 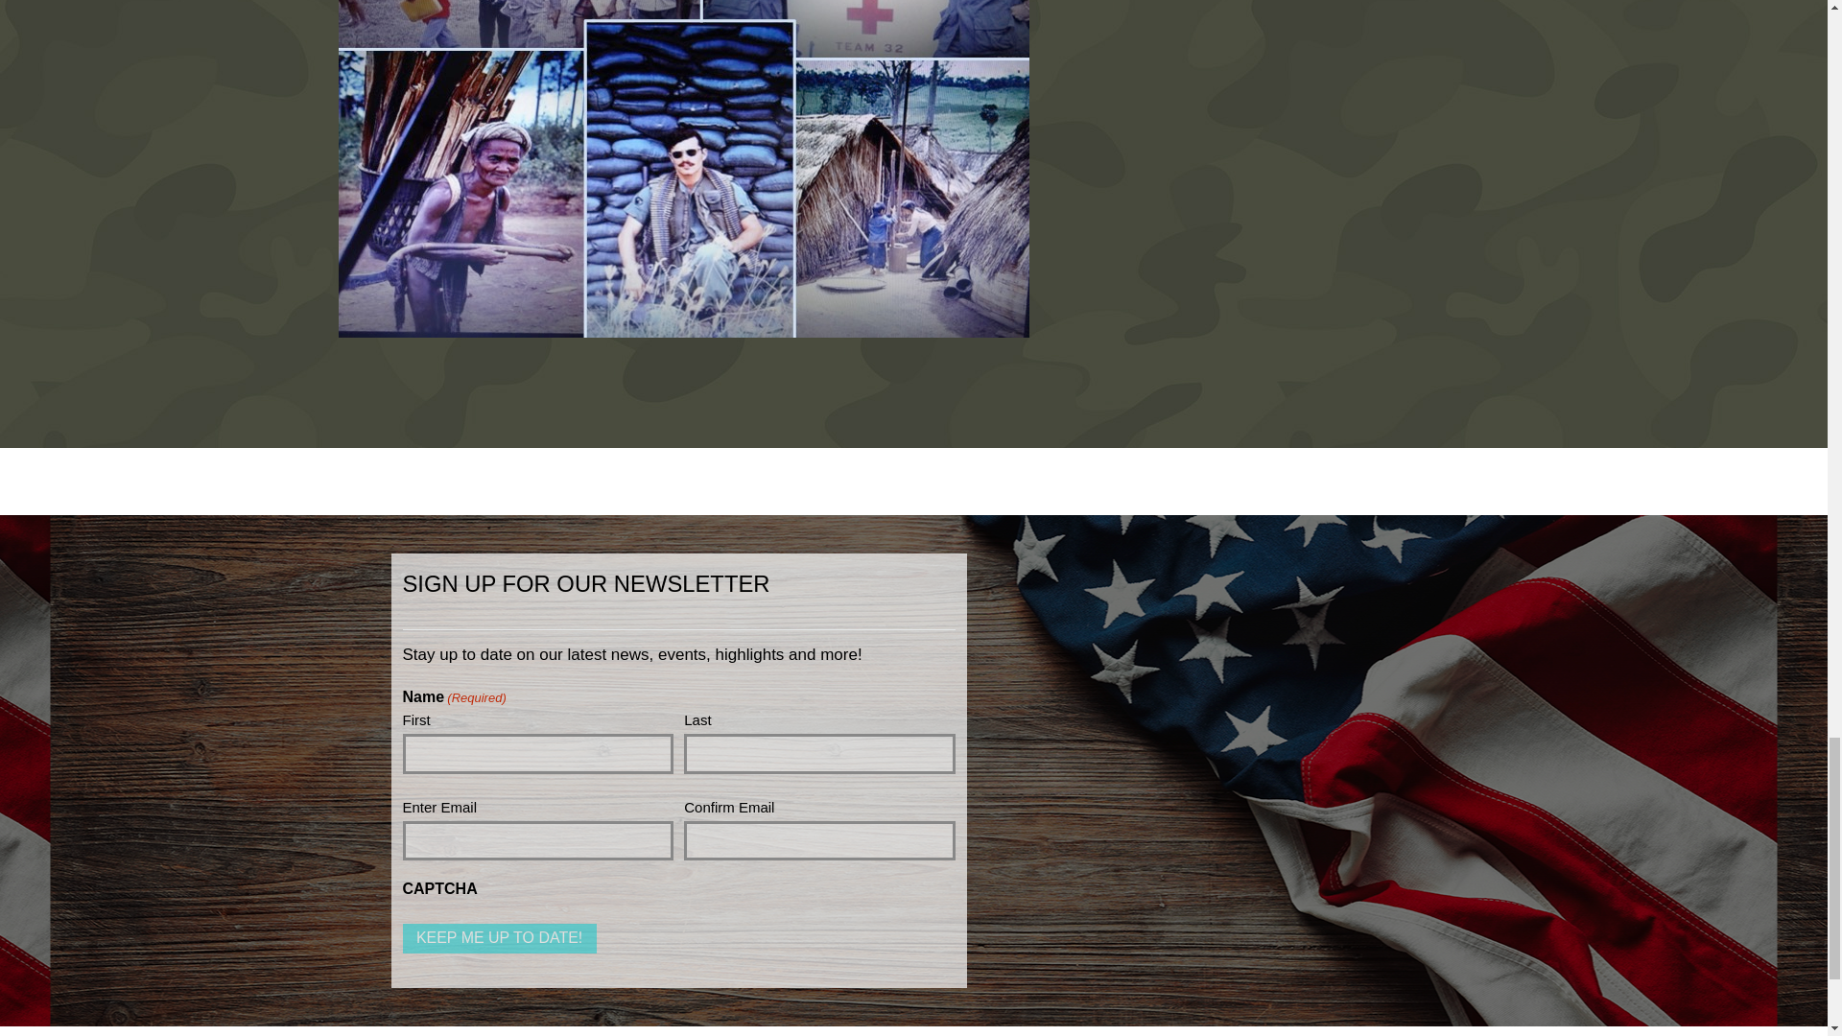 I want to click on Keep me up to date!, so click(x=500, y=938).